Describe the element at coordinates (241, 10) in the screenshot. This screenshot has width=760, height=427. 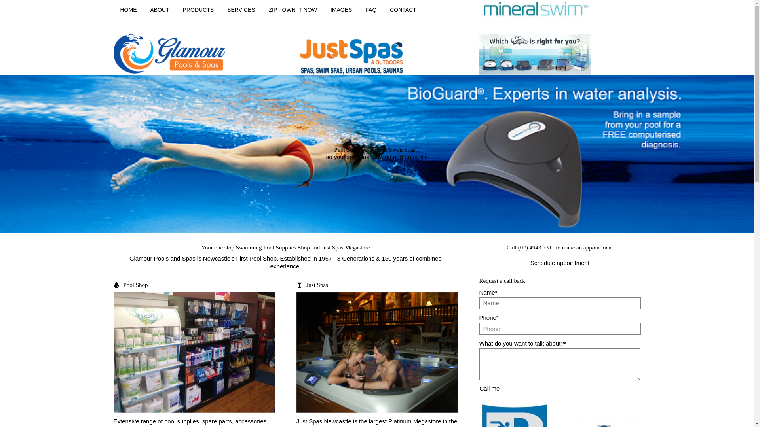
I see `SERVICES` at that location.